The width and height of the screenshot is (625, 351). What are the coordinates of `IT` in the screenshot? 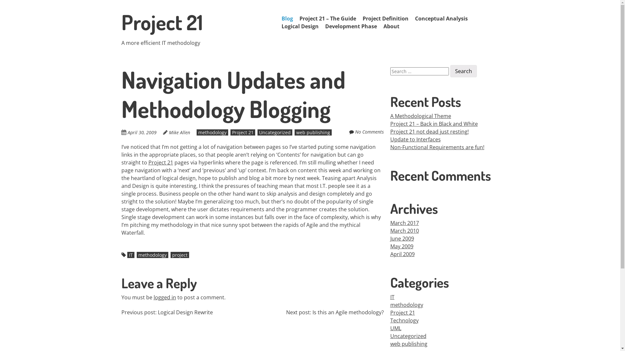 It's located at (392, 297).